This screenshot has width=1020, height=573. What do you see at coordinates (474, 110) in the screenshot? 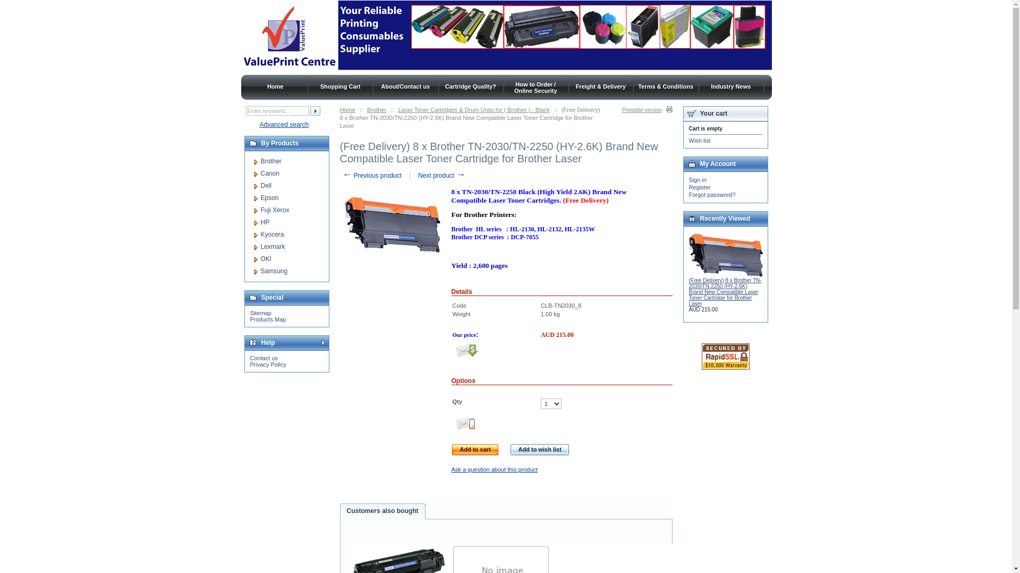
I see `Laser Toner Cartridges & Drum Units for ( Brother ) - Black` at bounding box center [474, 110].